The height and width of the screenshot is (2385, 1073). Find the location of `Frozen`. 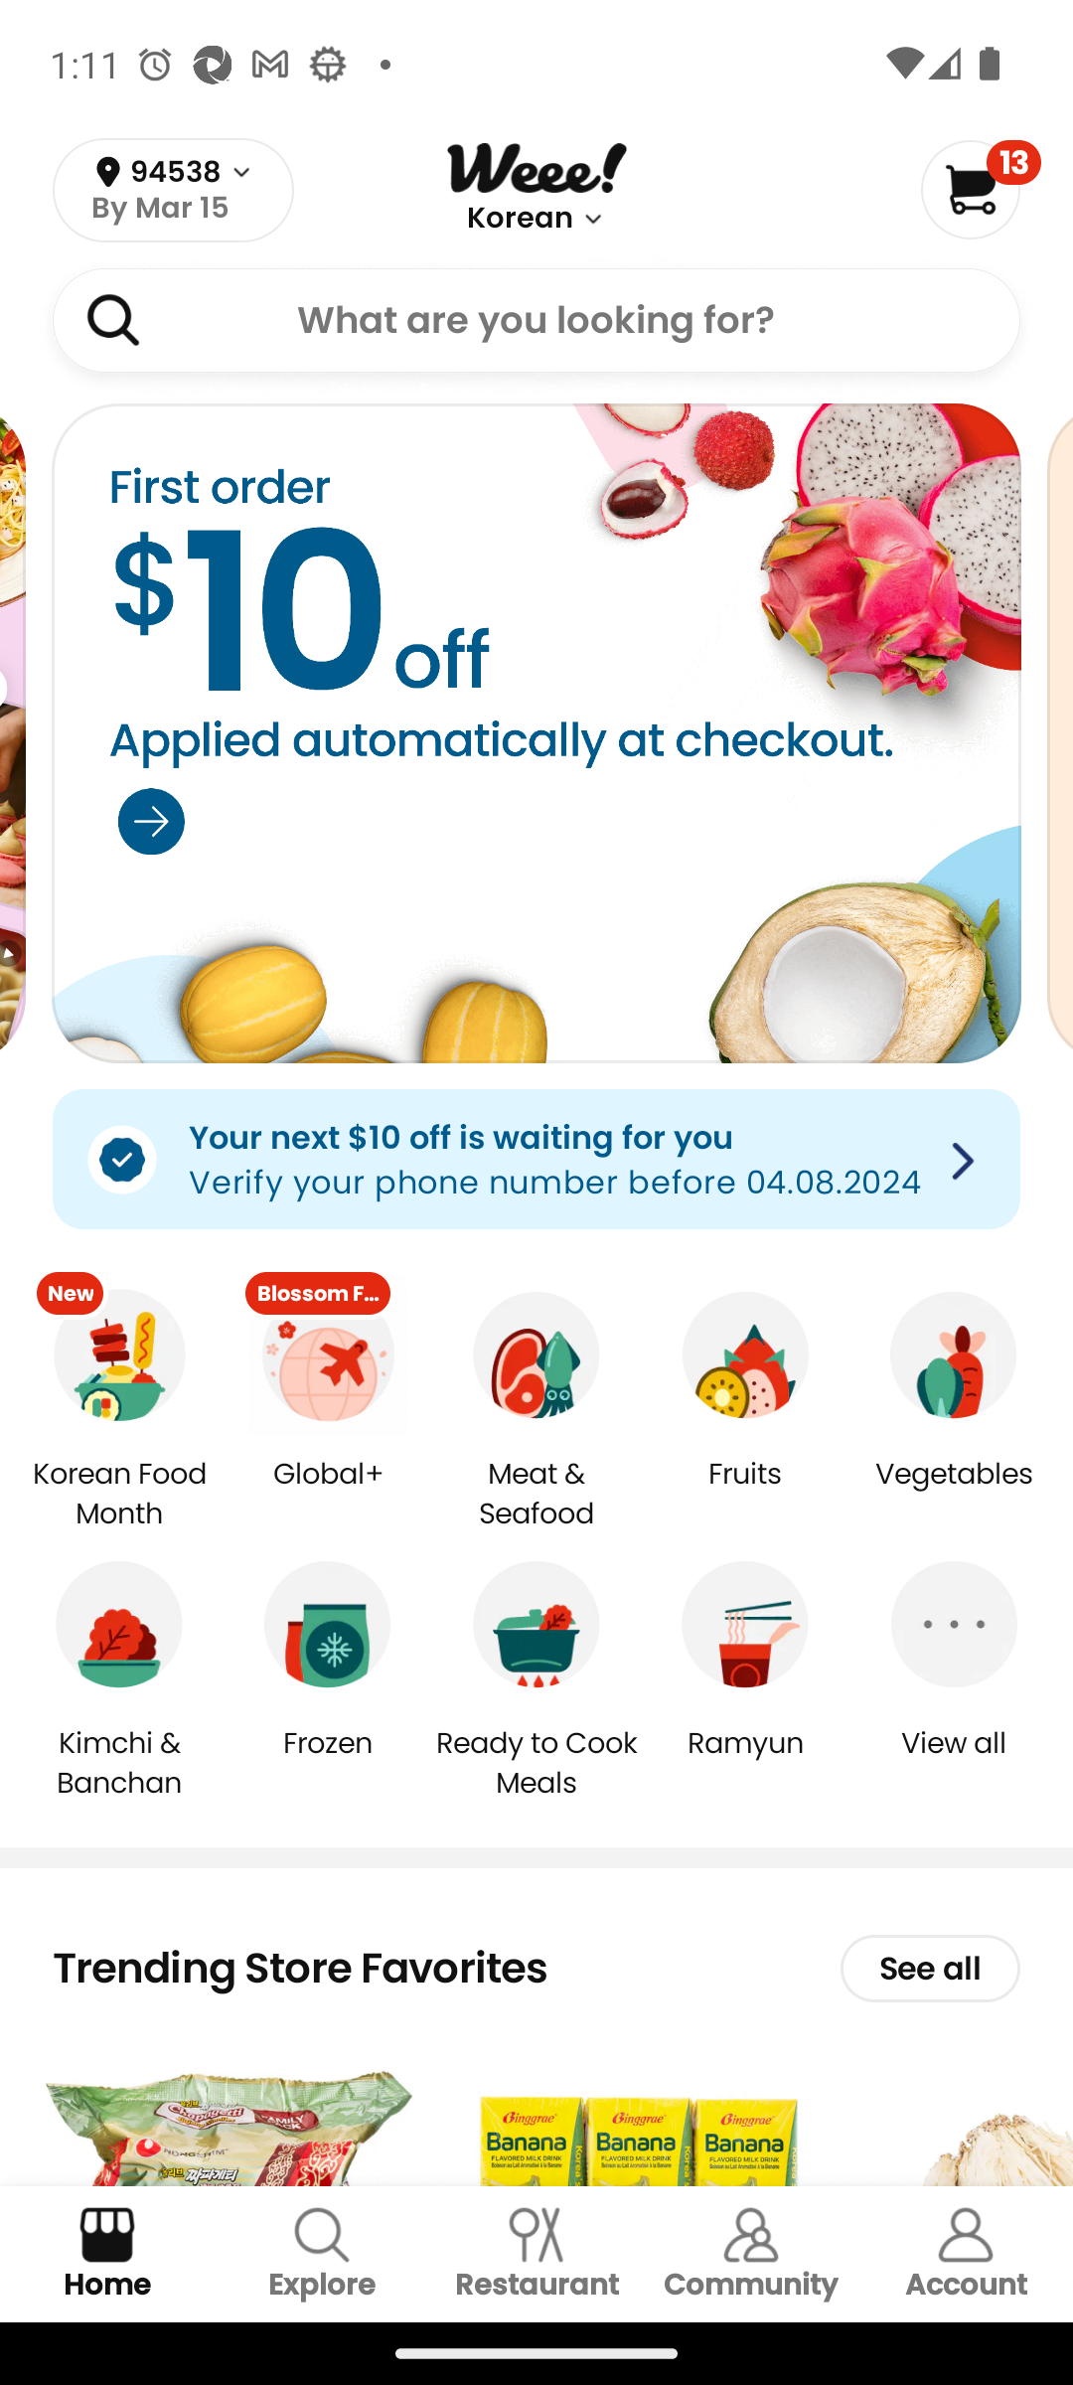

Frozen is located at coordinates (328, 1763).